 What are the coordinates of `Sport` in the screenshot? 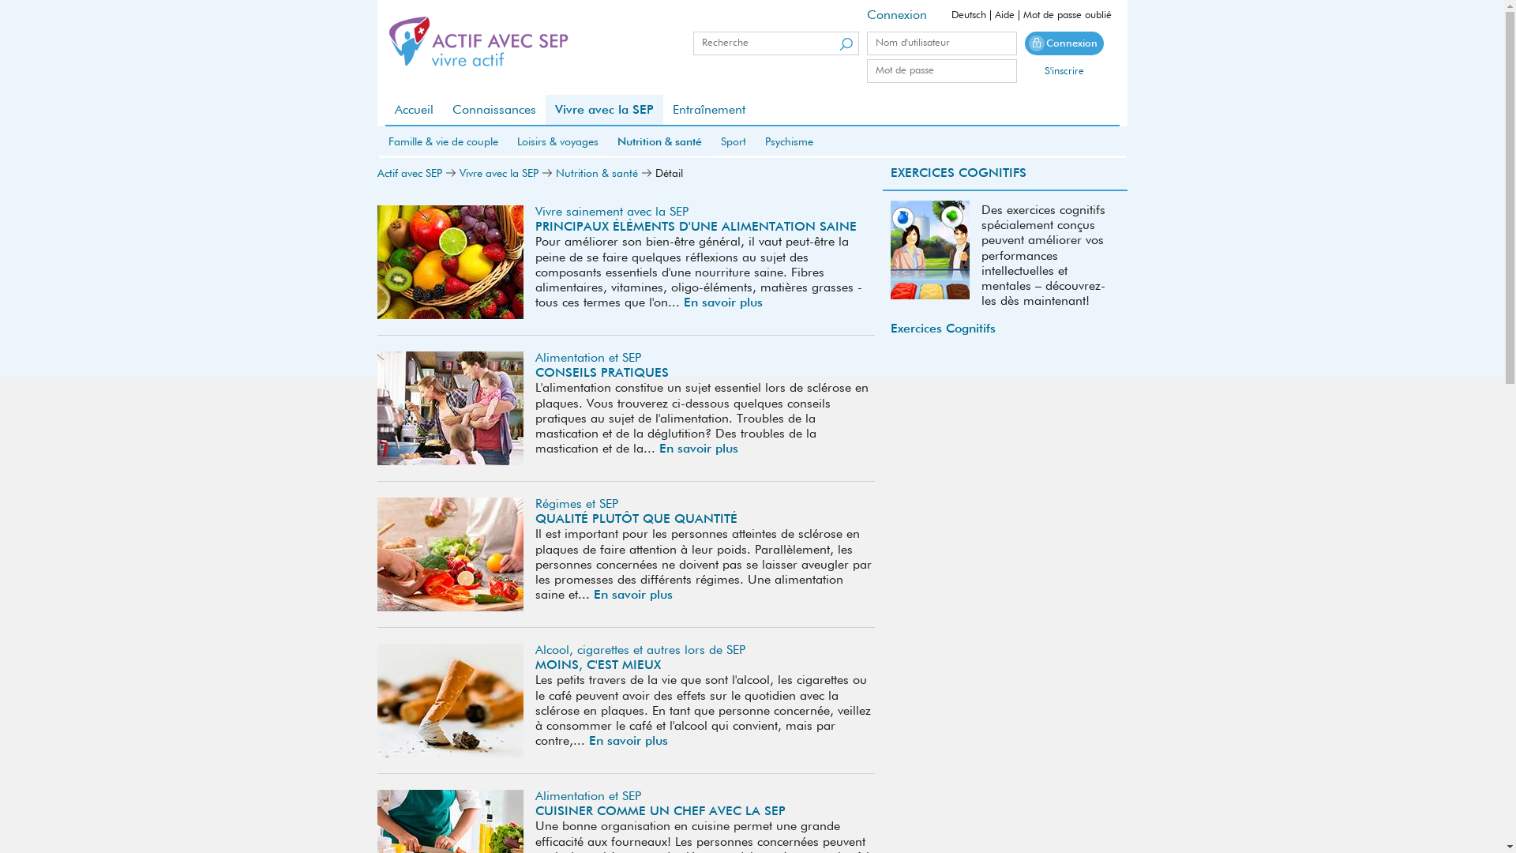 It's located at (733, 142).